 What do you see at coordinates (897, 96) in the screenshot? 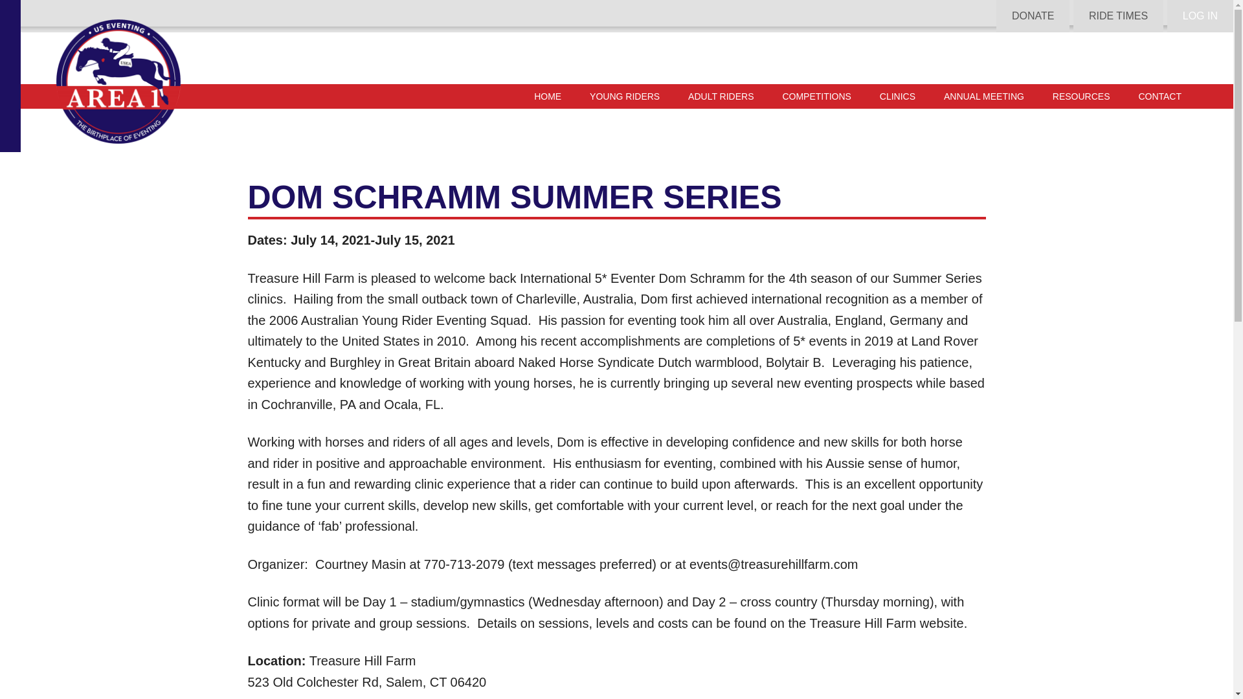
I see `CLINICS` at bounding box center [897, 96].